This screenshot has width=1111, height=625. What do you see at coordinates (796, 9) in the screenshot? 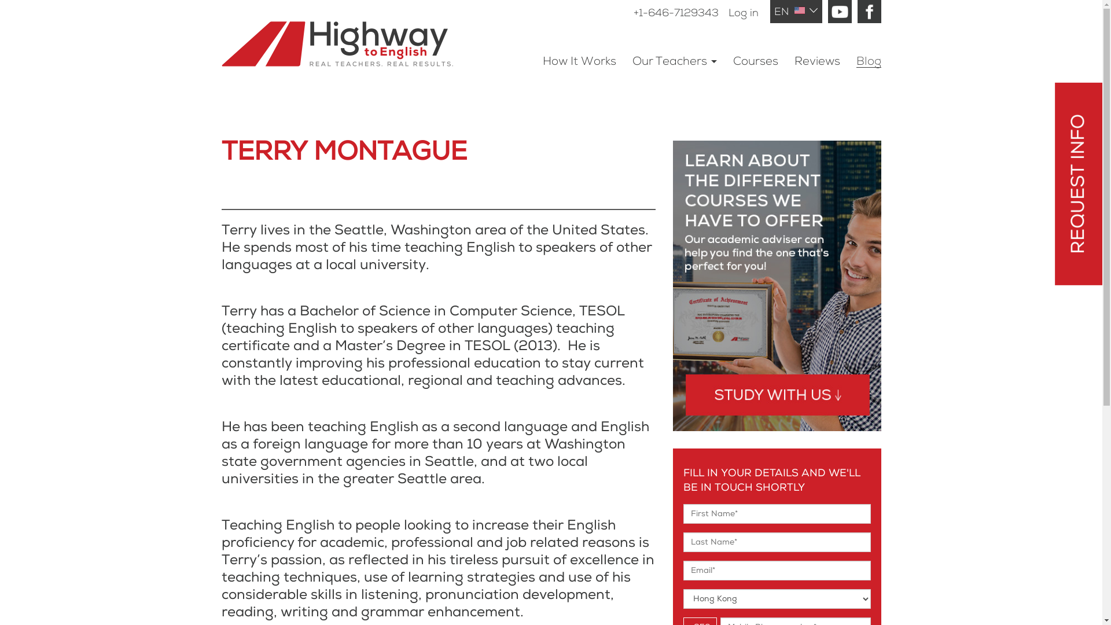
I see `EN` at bounding box center [796, 9].